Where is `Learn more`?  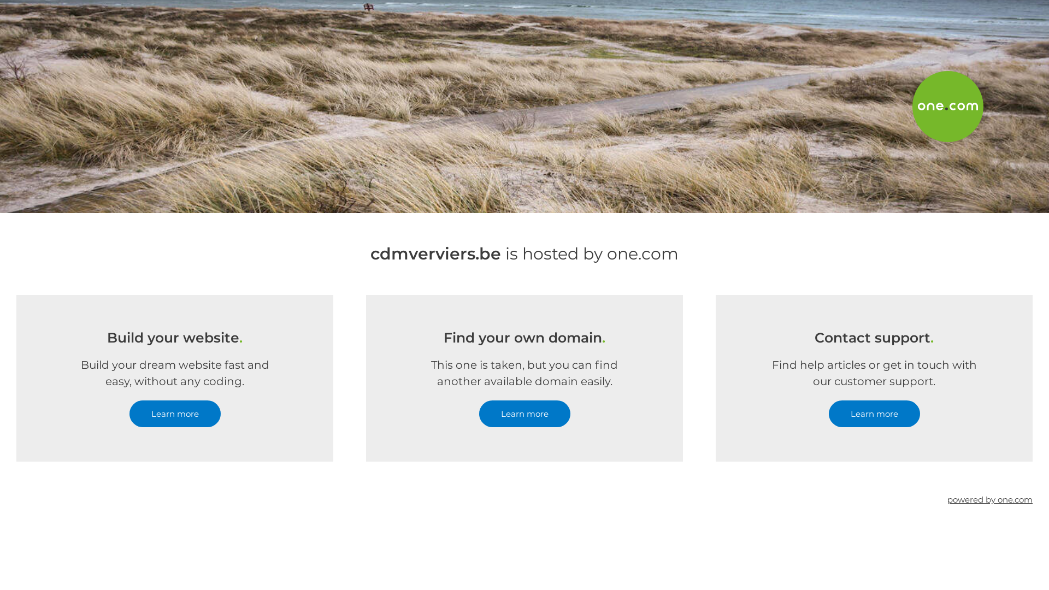 Learn more is located at coordinates (175, 414).